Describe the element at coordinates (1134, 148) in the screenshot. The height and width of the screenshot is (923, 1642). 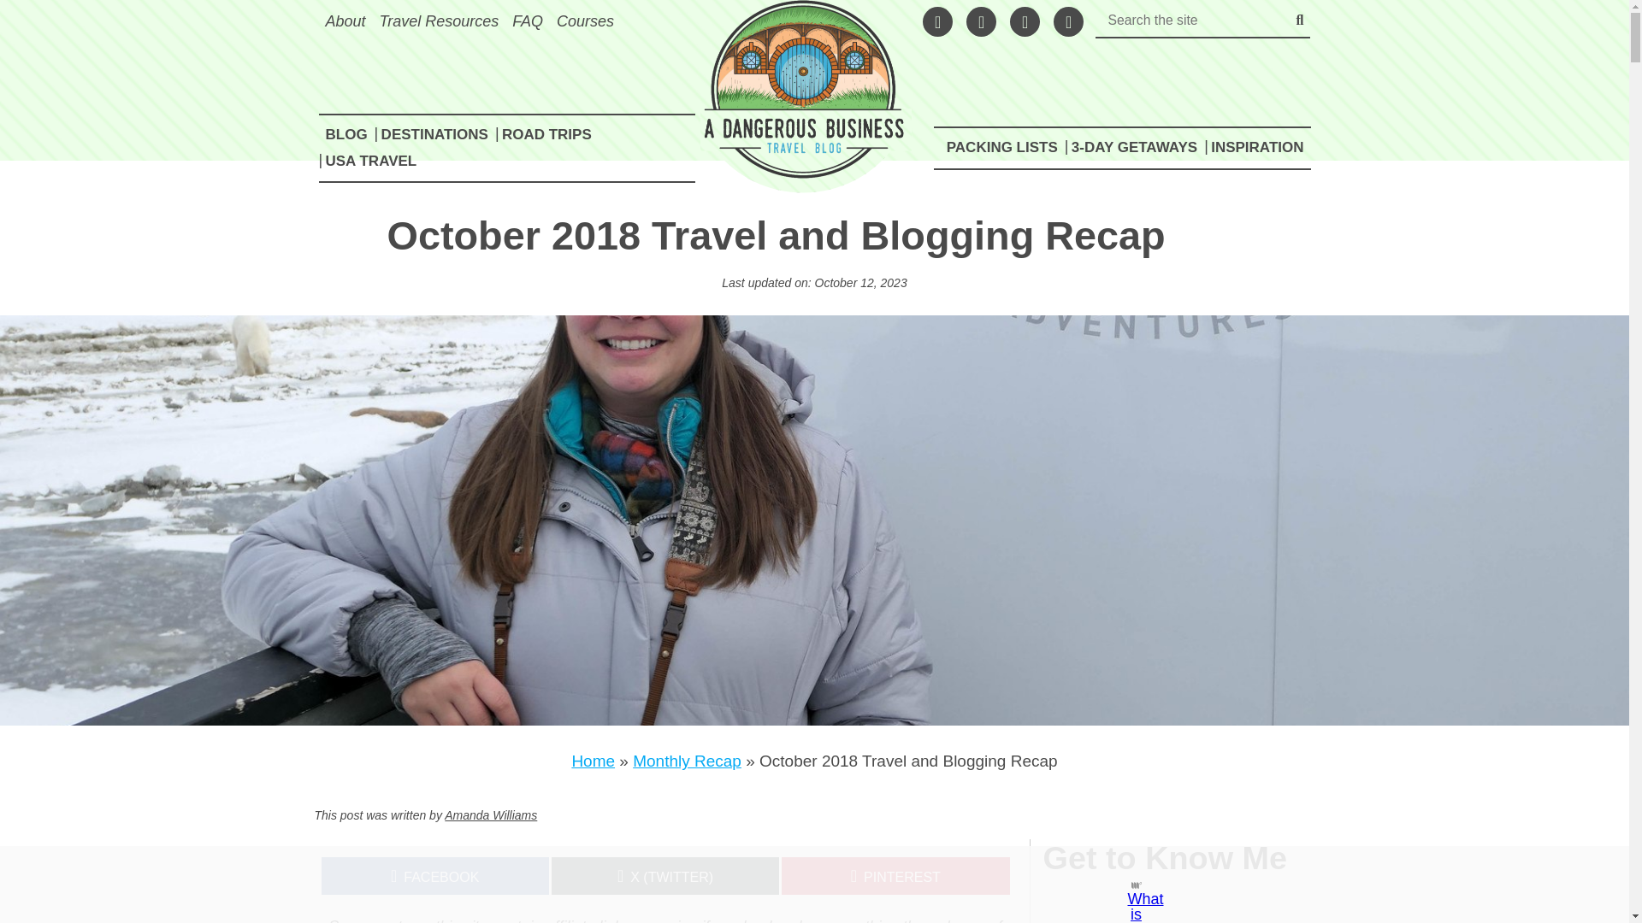
I see `3-DAY GETAWAYS` at that location.